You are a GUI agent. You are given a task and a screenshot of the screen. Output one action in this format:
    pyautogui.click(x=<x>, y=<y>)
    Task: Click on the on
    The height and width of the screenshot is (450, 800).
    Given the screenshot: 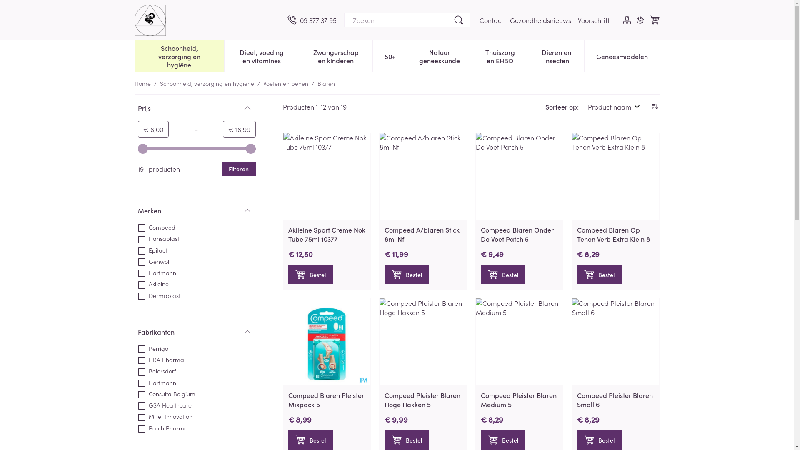 What is the action you would take?
    pyautogui.click(x=141, y=383)
    